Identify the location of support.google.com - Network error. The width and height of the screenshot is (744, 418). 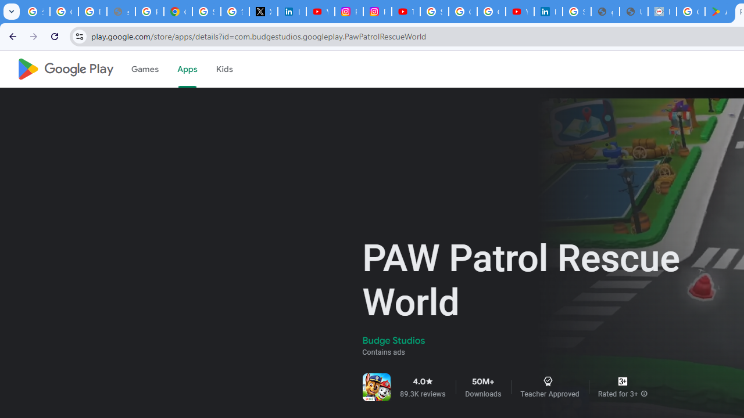
(121, 12).